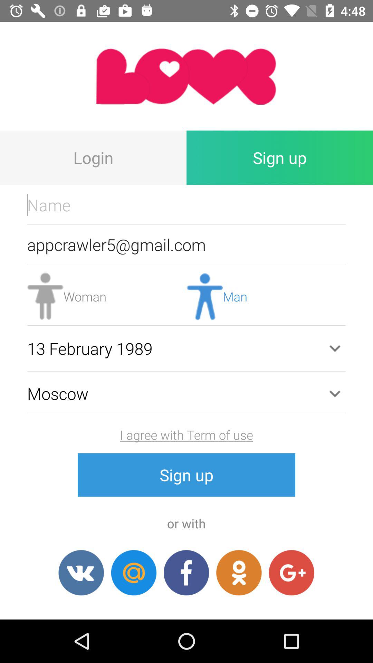 The image size is (373, 663). What do you see at coordinates (291, 573) in the screenshot?
I see `sign in with google plus` at bounding box center [291, 573].